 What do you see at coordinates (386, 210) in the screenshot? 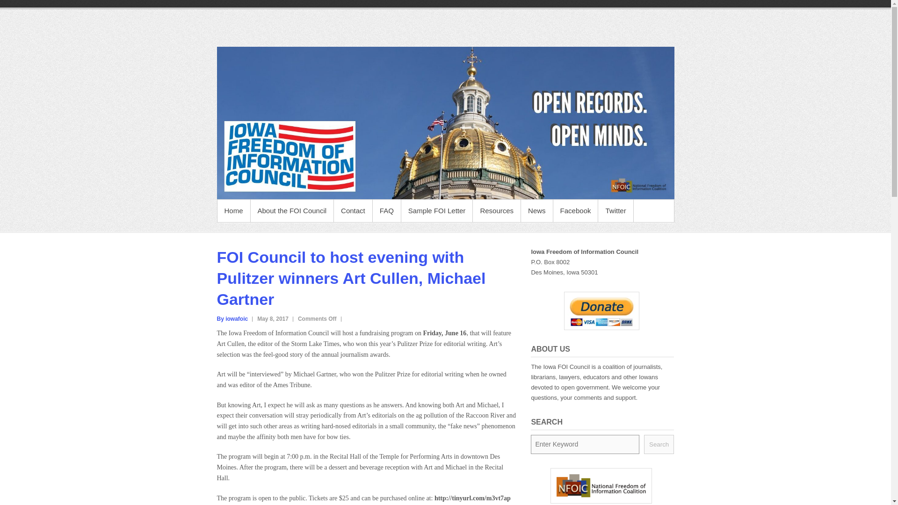
I see `FAQ` at bounding box center [386, 210].